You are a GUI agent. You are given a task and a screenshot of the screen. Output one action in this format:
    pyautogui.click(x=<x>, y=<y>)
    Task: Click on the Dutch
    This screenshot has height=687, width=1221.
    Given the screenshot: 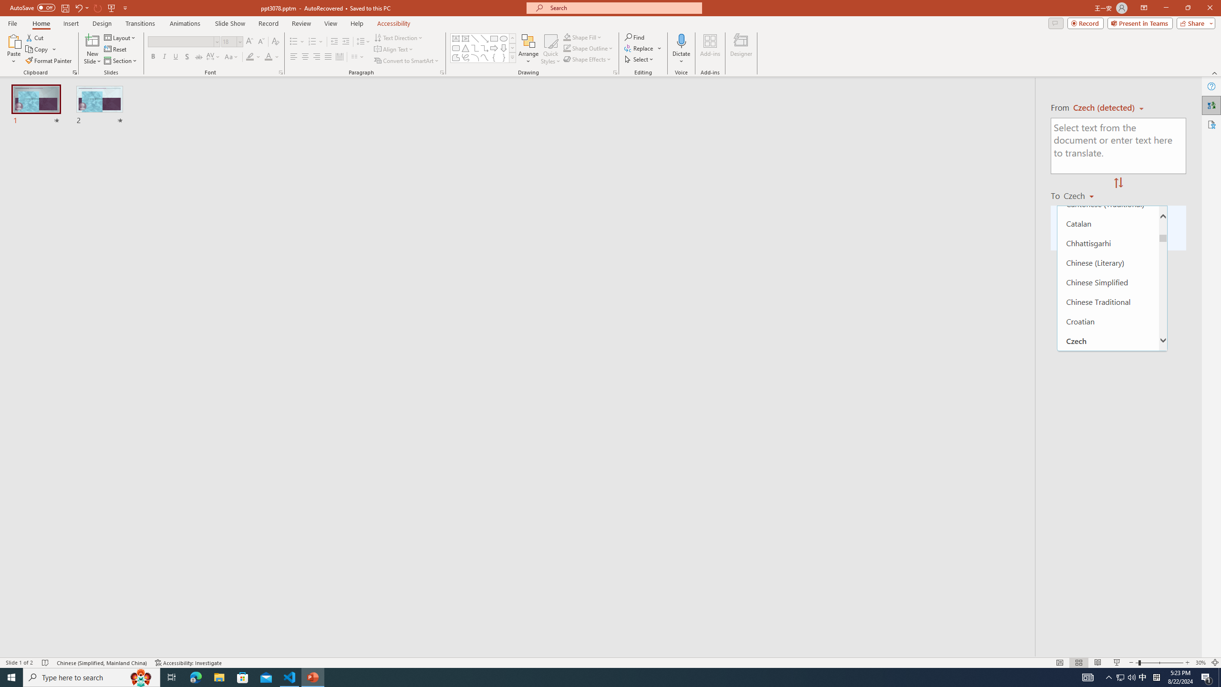 What is the action you would take?
    pyautogui.click(x=1107, y=438)
    